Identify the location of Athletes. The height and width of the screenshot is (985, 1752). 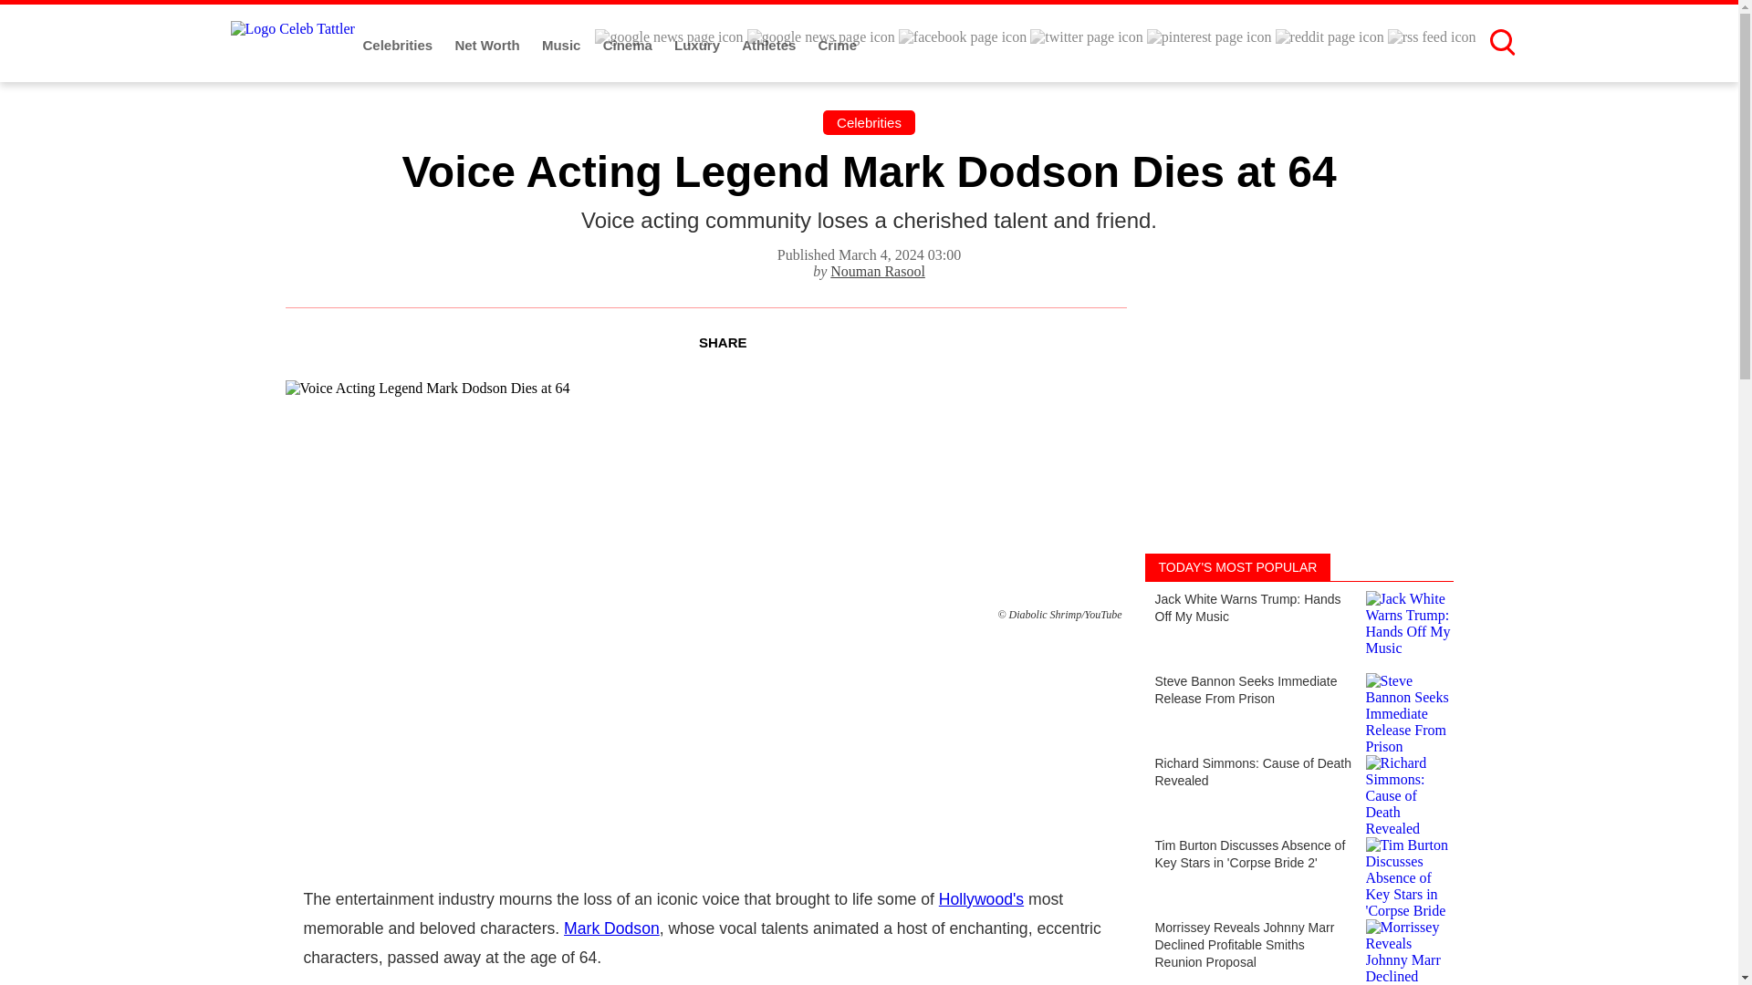
(770, 46).